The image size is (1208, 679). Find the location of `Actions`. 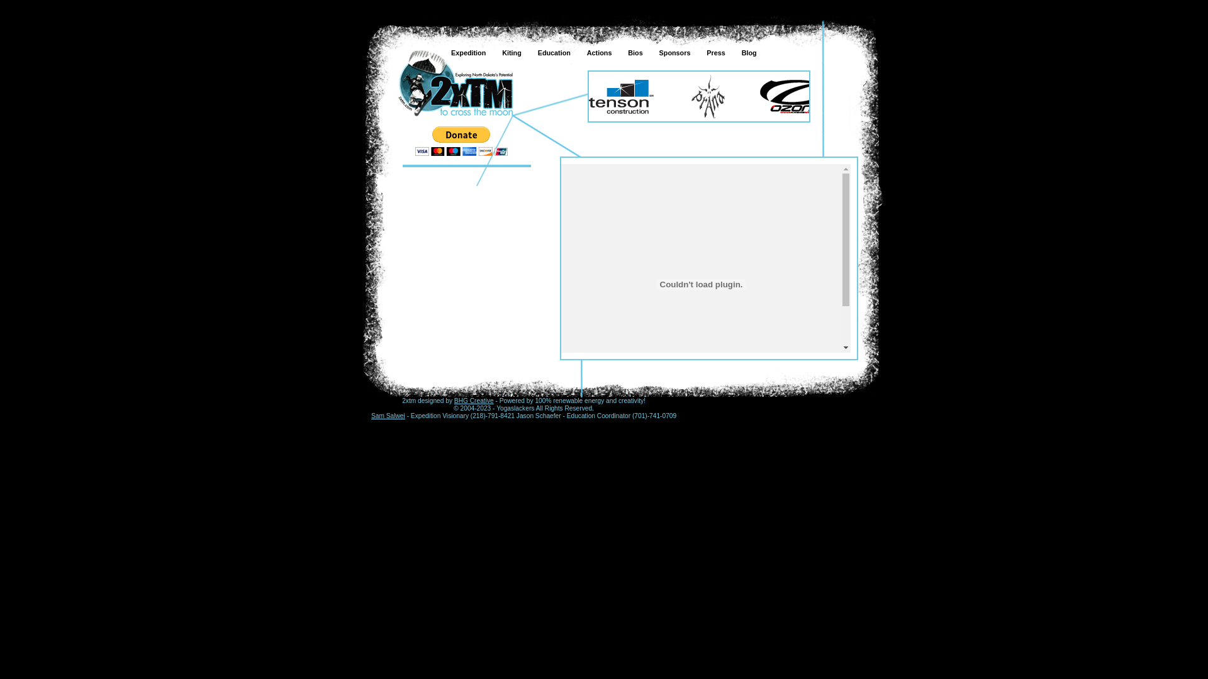

Actions is located at coordinates (598, 53).